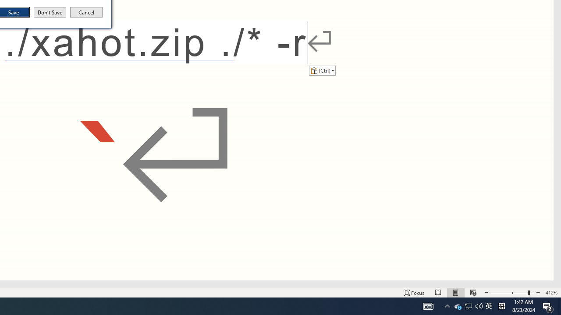 The width and height of the screenshot is (561, 315). Describe the element at coordinates (322, 70) in the screenshot. I see `Action: Paste alternatives` at that location.